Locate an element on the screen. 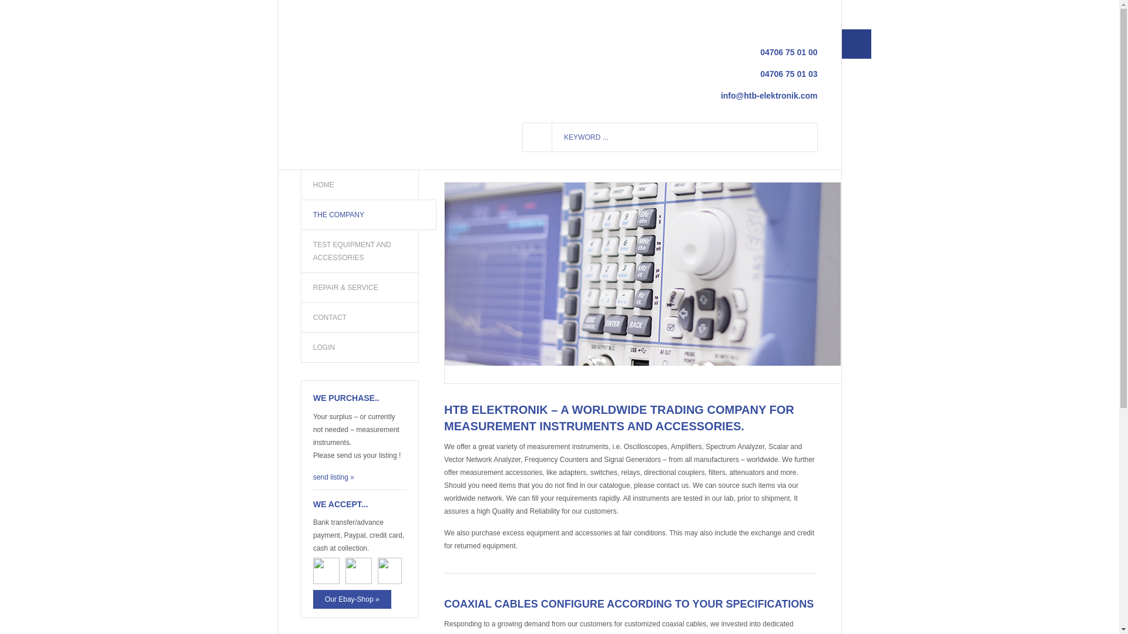 Image resolution: width=1128 pixels, height=634 pixels. LOGIN is located at coordinates (360, 348).